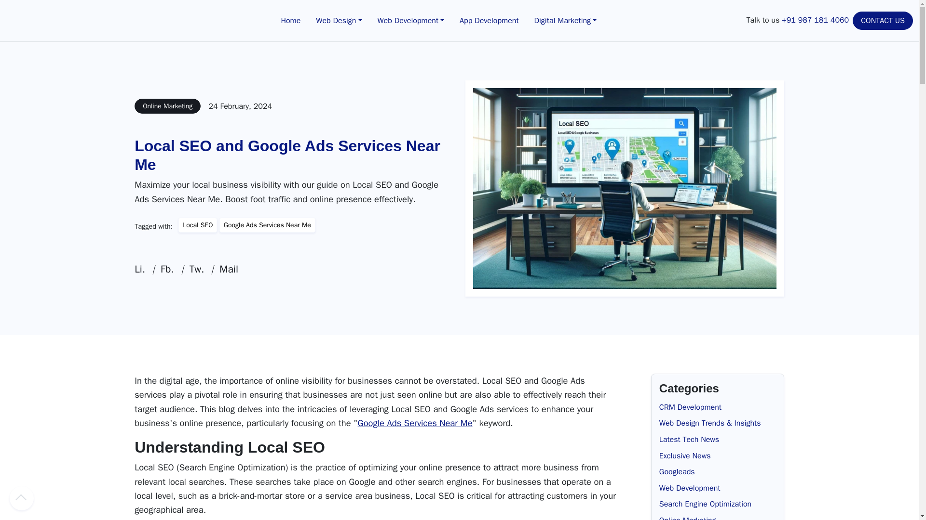 The width and height of the screenshot is (926, 520). What do you see at coordinates (163, 270) in the screenshot?
I see `Fb.` at bounding box center [163, 270].